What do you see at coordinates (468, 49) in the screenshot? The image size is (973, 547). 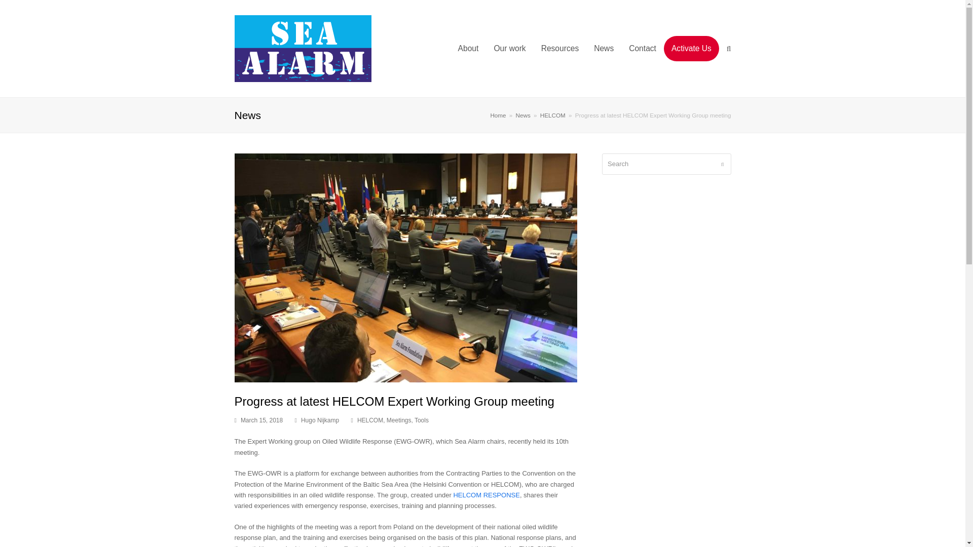 I see `About` at bounding box center [468, 49].